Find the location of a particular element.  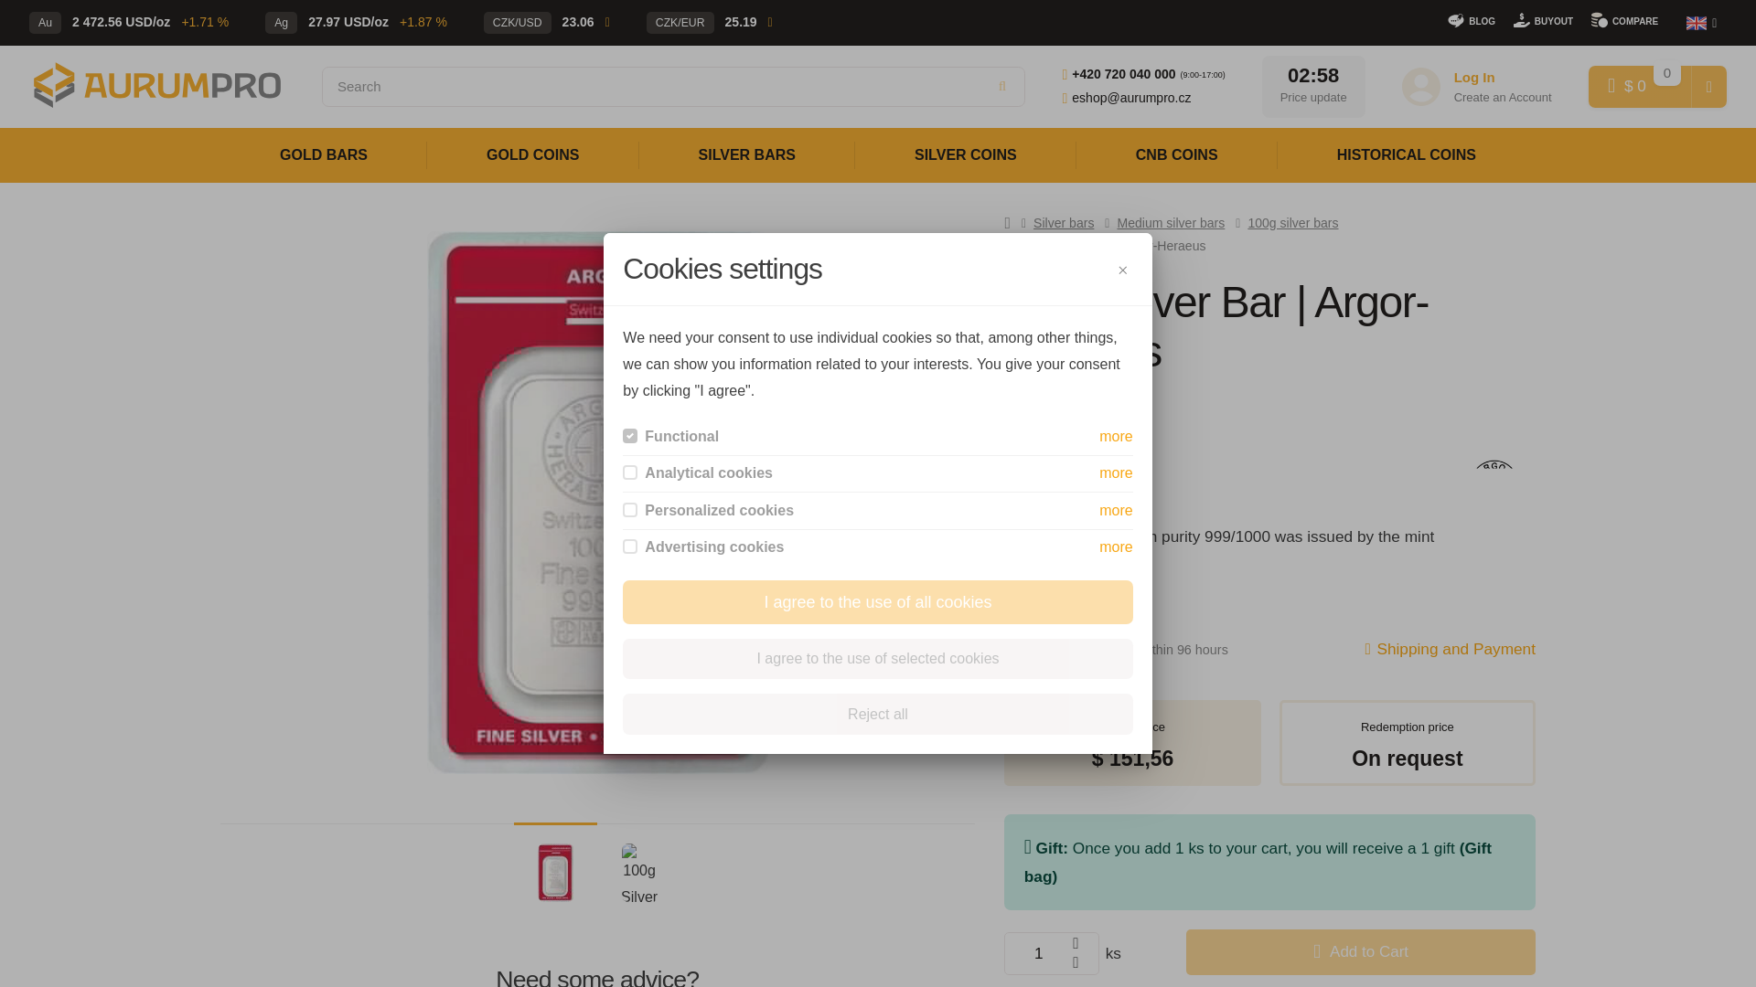

BUYOUT is located at coordinates (1544, 18).